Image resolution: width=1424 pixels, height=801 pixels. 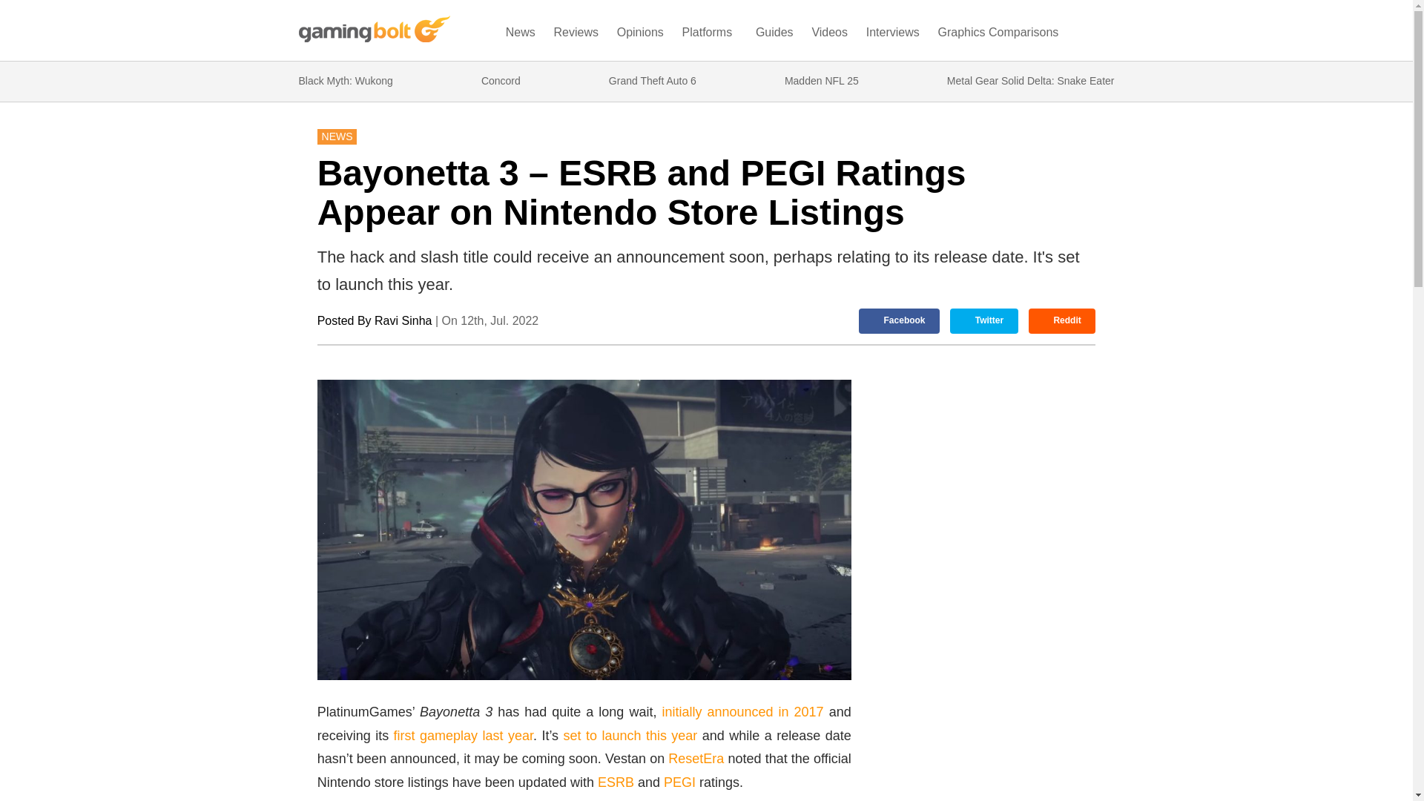 What do you see at coordinates (709, 36) in the screenshot?
I see `Platforms` at bounding box center [709, 36].